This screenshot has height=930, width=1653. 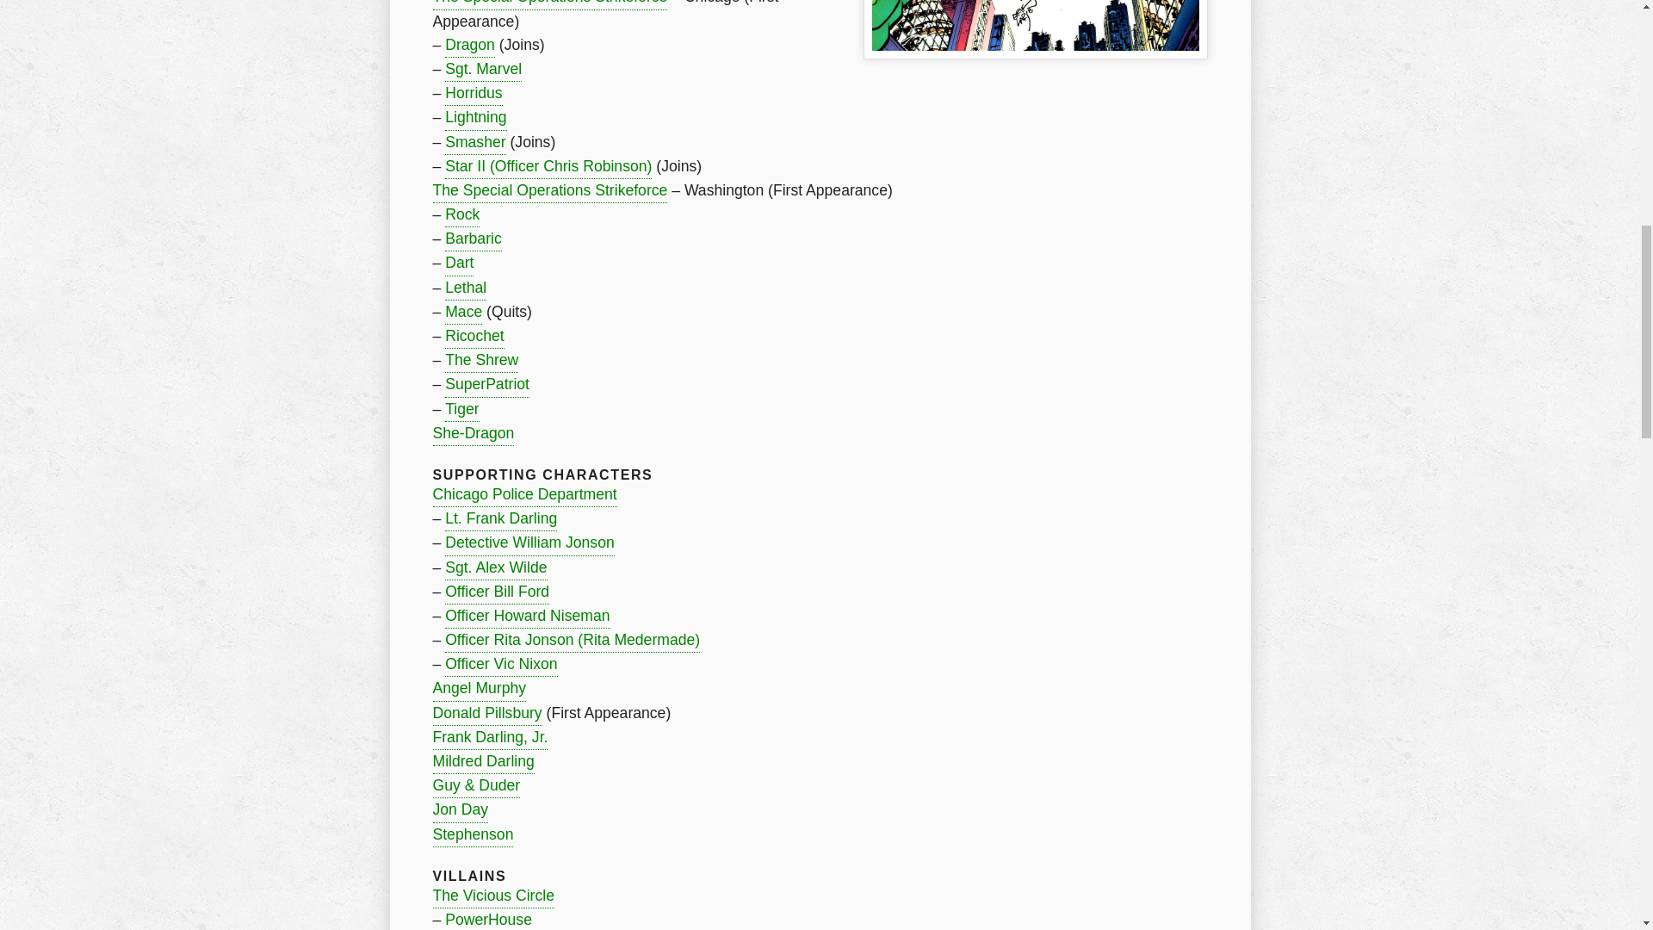 What do you see at coordinates (475, 143) in the screenshot?
I see `Smasher` at bounding box center [475, 143].